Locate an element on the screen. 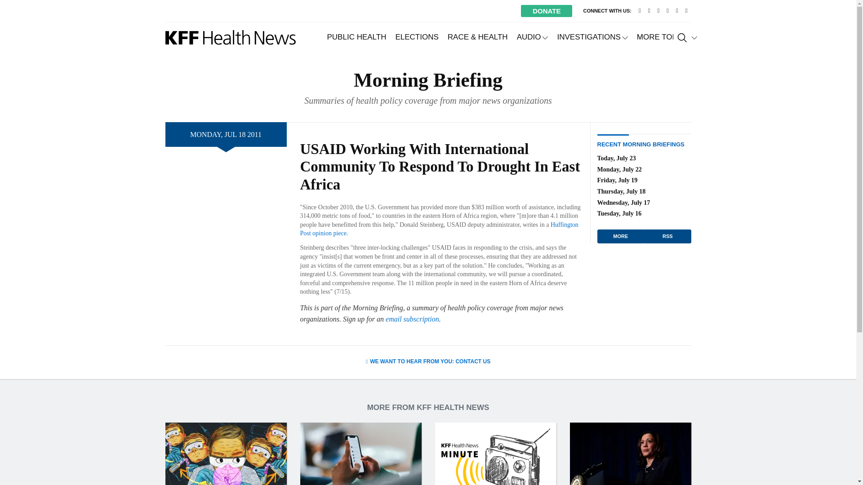 The height and width of the screenshot is (485, 863). Facebook is located at coordinates (658, 11).